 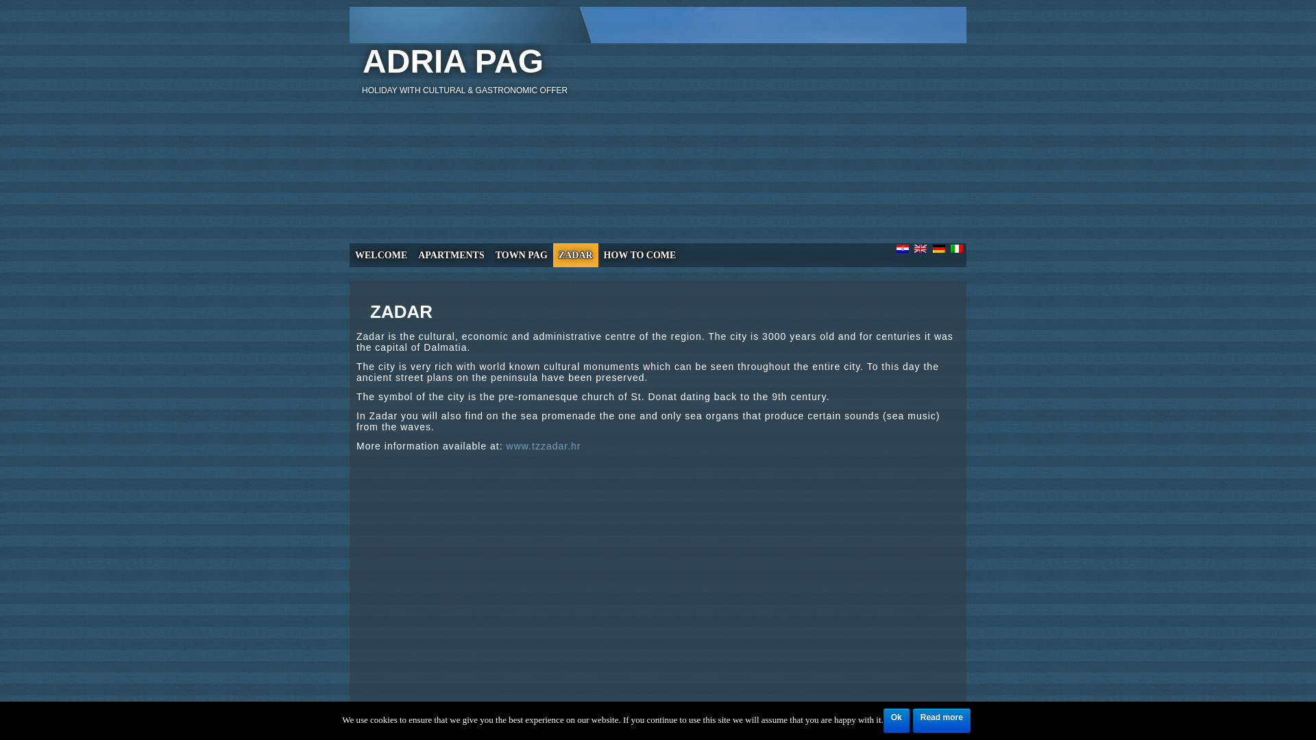 What do you see at coordinates (576, 255) in the screenshot?
I see `Zadar` at bounding box center [576, 255].